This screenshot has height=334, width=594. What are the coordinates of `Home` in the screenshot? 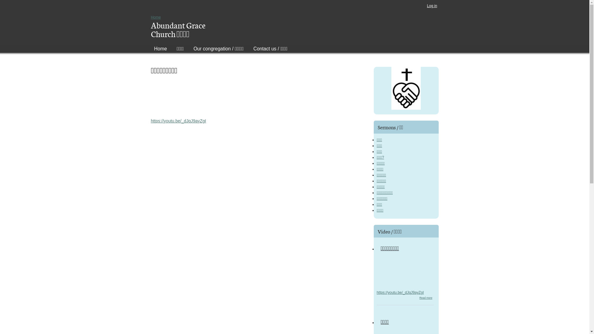 It's located at (160, 48).